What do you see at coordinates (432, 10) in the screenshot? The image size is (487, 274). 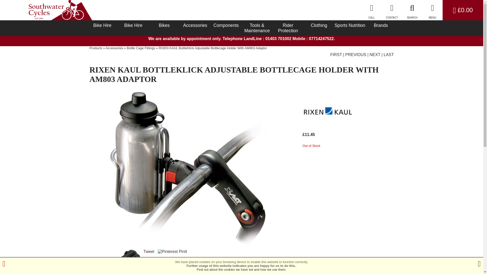 I see `MENU` at bounding box center [432, 10].